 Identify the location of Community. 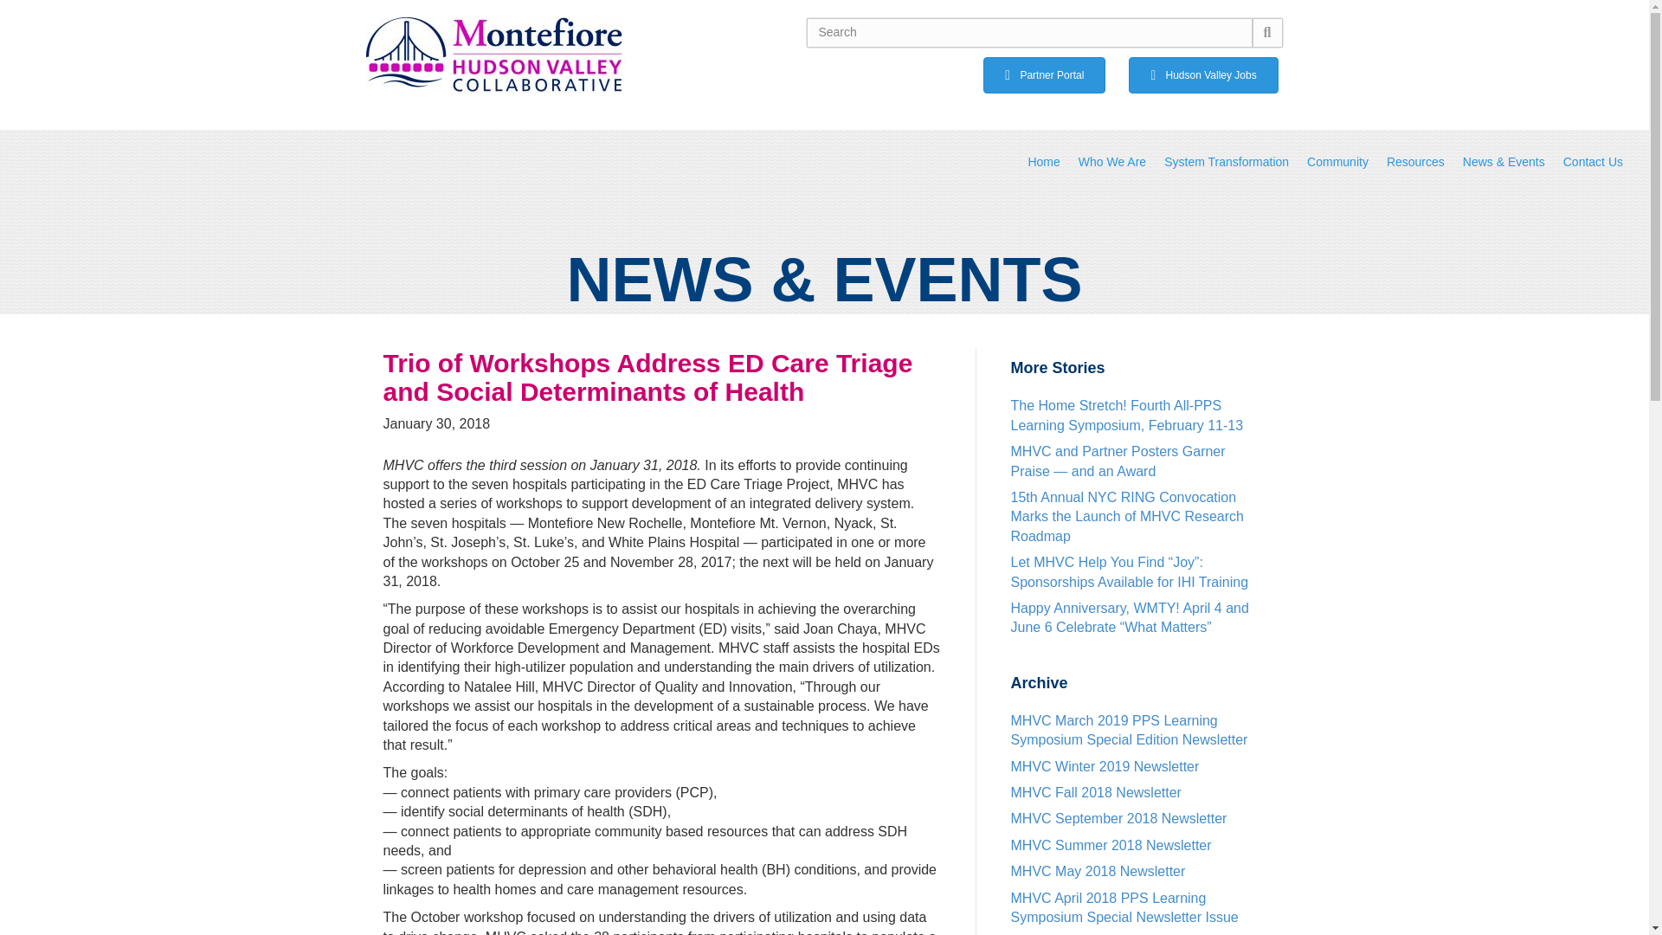
(1337, 161).